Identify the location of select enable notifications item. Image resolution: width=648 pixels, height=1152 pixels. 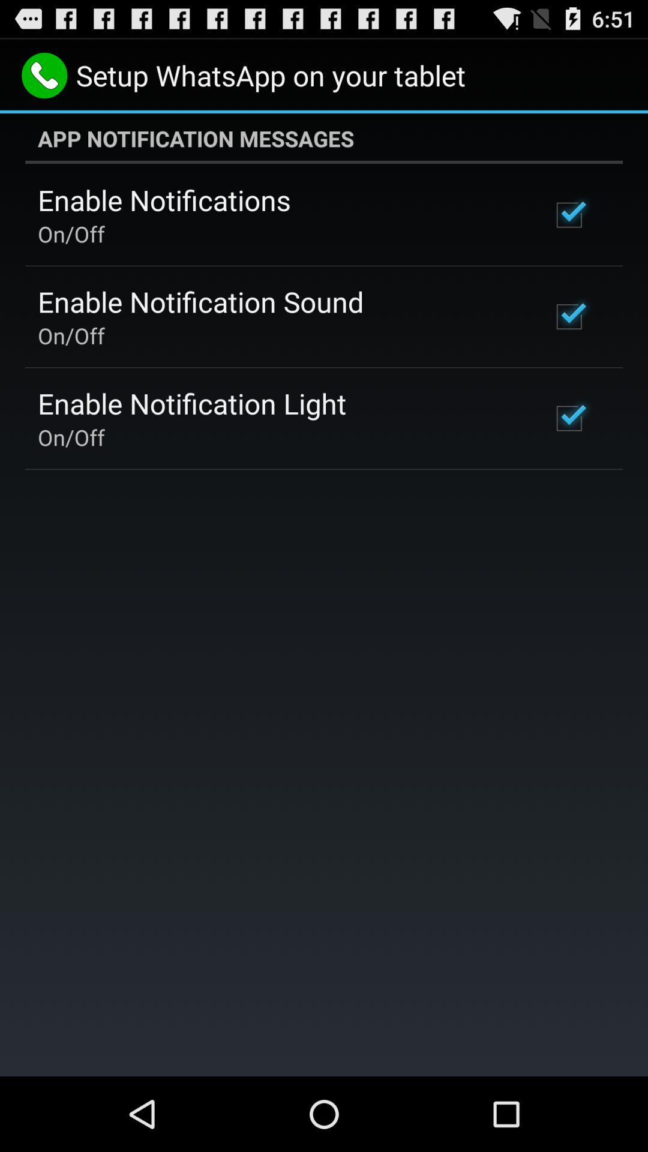
(164, 200).